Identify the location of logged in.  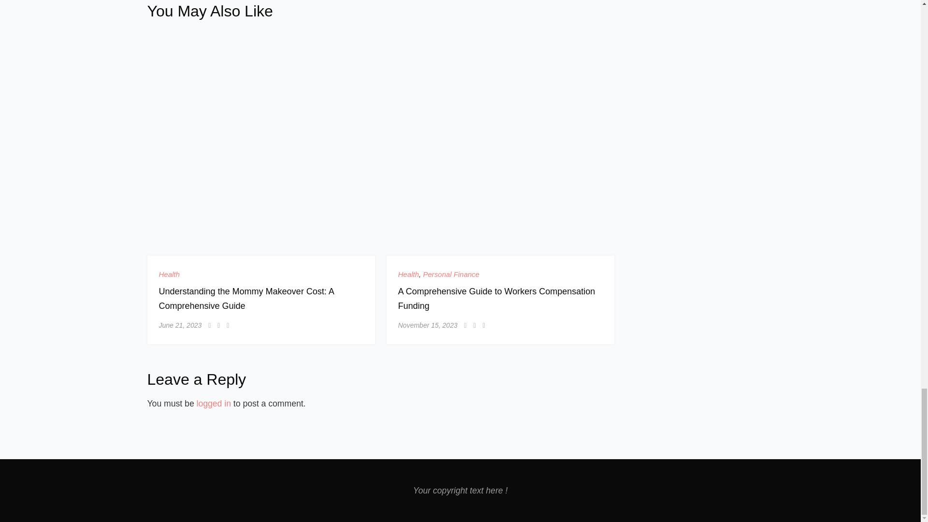
(214, 403).